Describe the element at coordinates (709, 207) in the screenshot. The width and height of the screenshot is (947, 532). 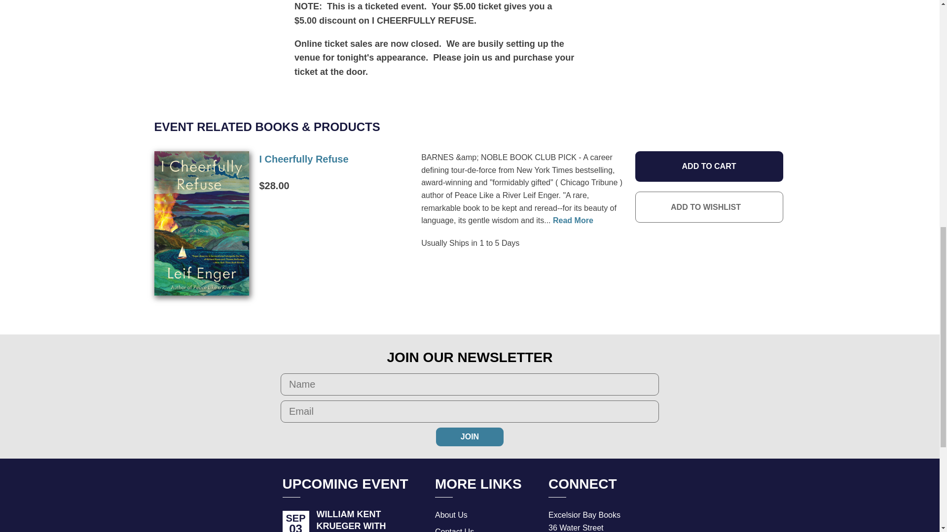
I see `Contact Us` at that location.